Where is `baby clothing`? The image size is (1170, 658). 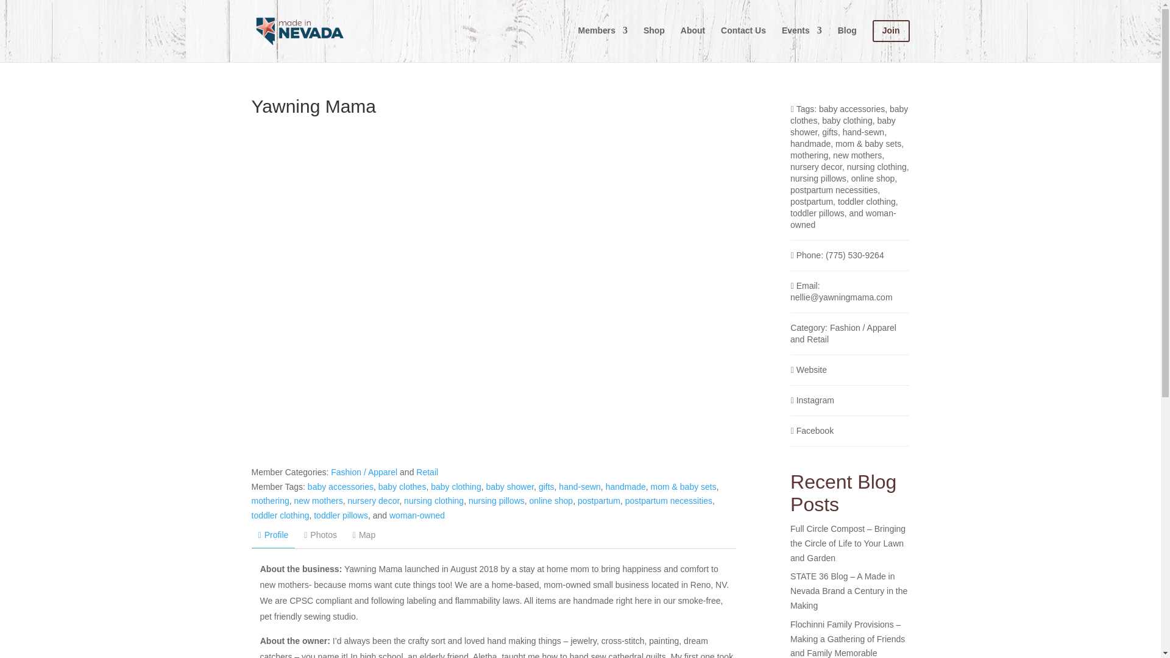 baby clothing is located at coordinates (456, 486).